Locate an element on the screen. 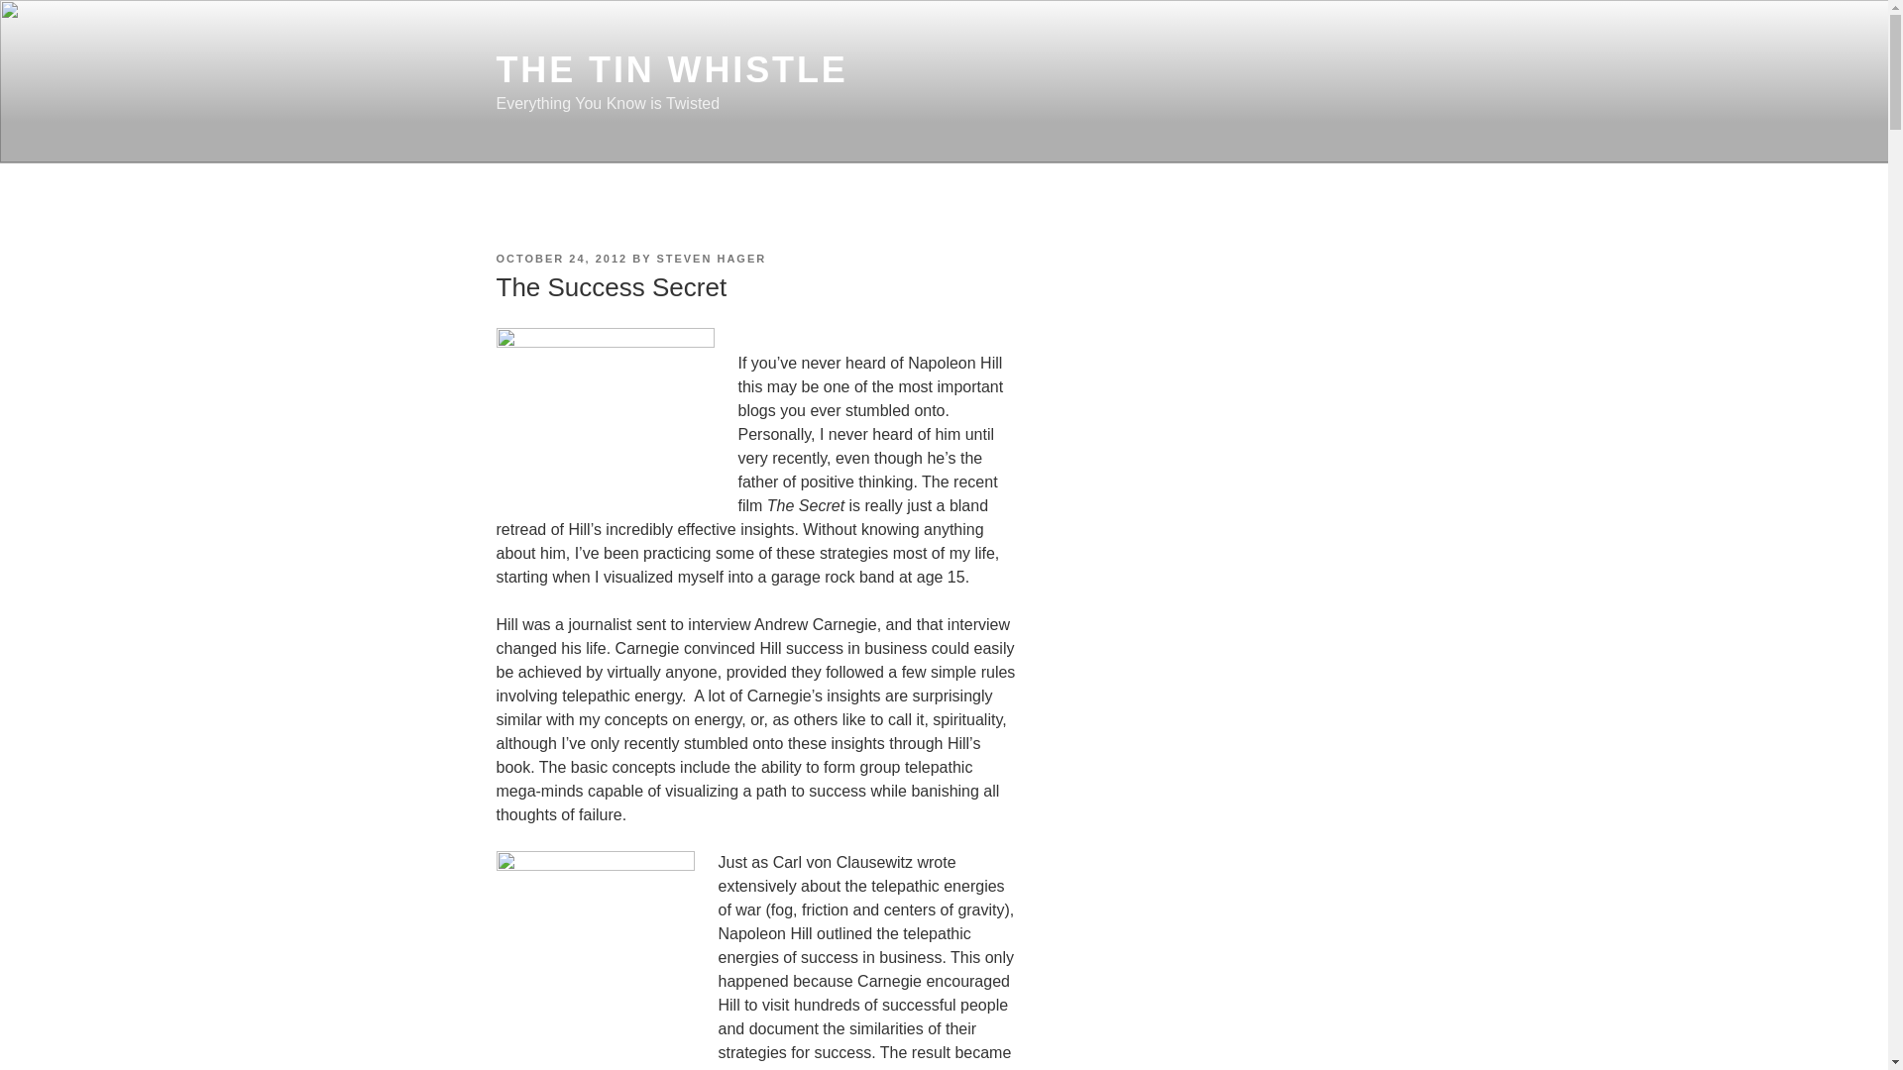 Image resolution: width=1903 pixels, height=1070 pixels. YouTube video player is located at coordinates (1230, 406).